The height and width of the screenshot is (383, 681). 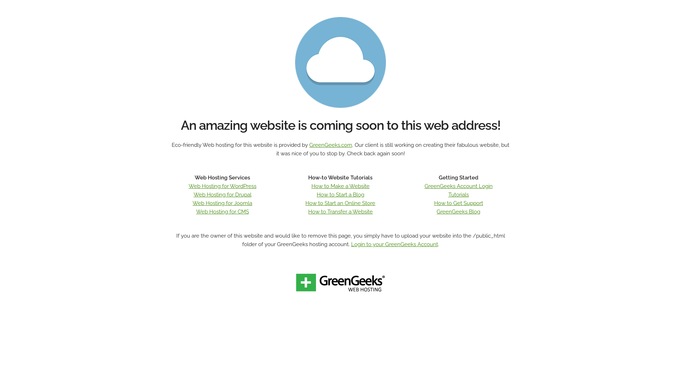 What do you see at coordinates (394, 244) in the screenshot?
I see `Login to your GreenGeeks Account` at bounding box center [394, 244].